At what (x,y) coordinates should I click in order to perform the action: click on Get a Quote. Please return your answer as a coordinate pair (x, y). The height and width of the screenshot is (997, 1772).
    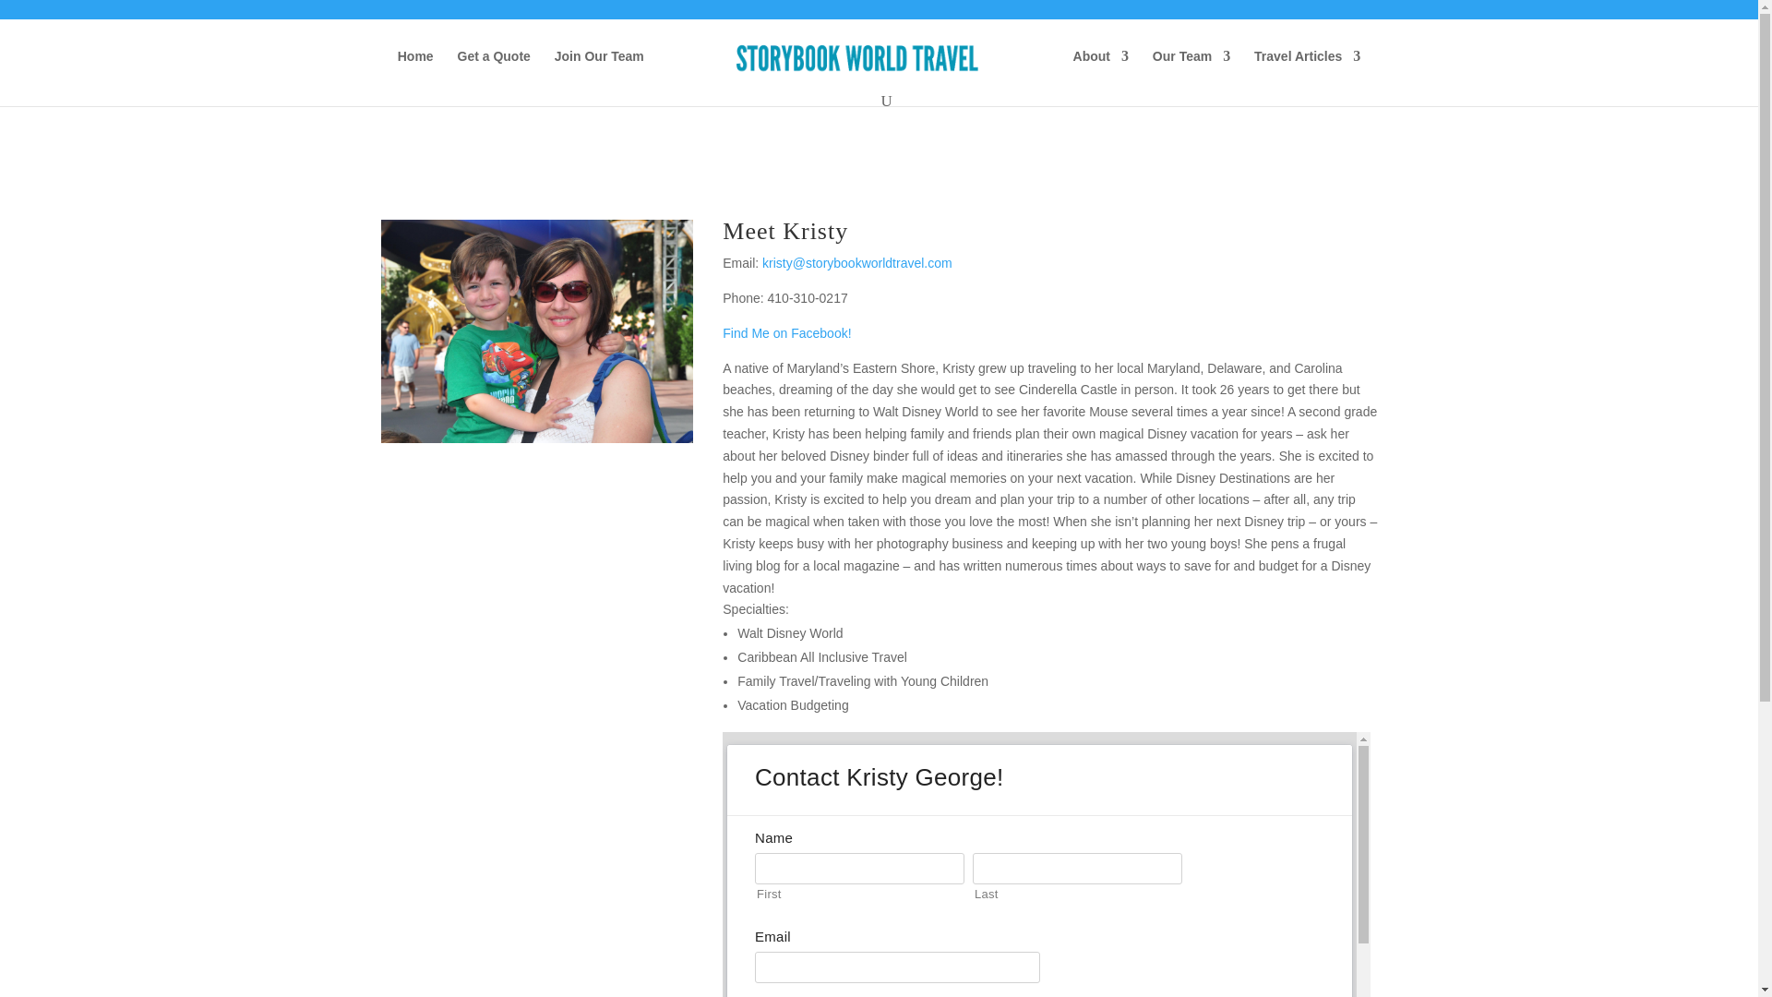
    Looking at the image, I should click on (493, 72).